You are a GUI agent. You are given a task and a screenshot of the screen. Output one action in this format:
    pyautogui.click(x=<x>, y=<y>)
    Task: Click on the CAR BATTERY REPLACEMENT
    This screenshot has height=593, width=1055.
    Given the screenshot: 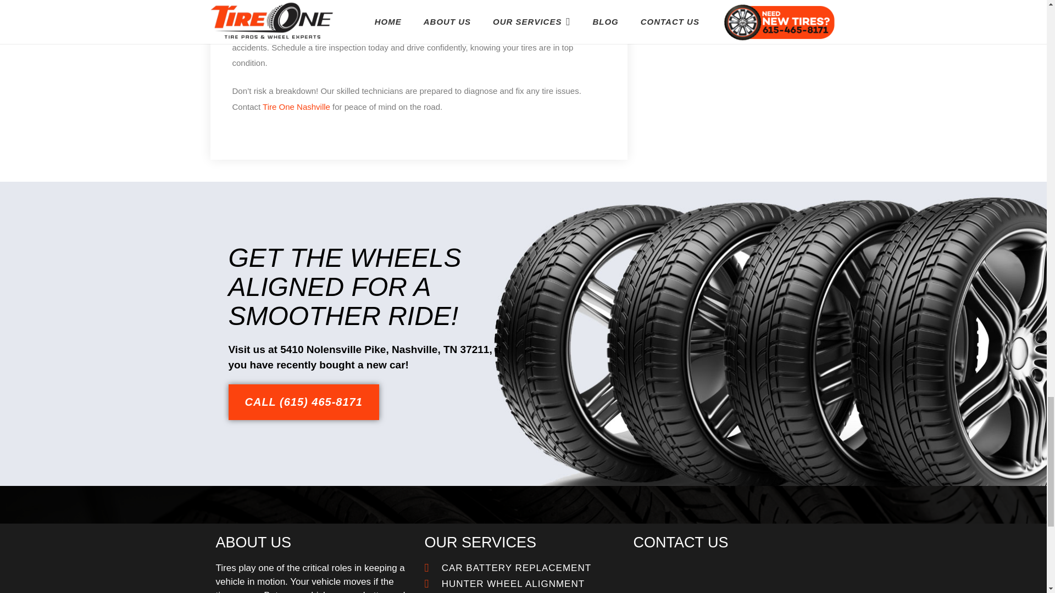 What is the action you would take?
    pyautogui.click(x=523, y=568)
    